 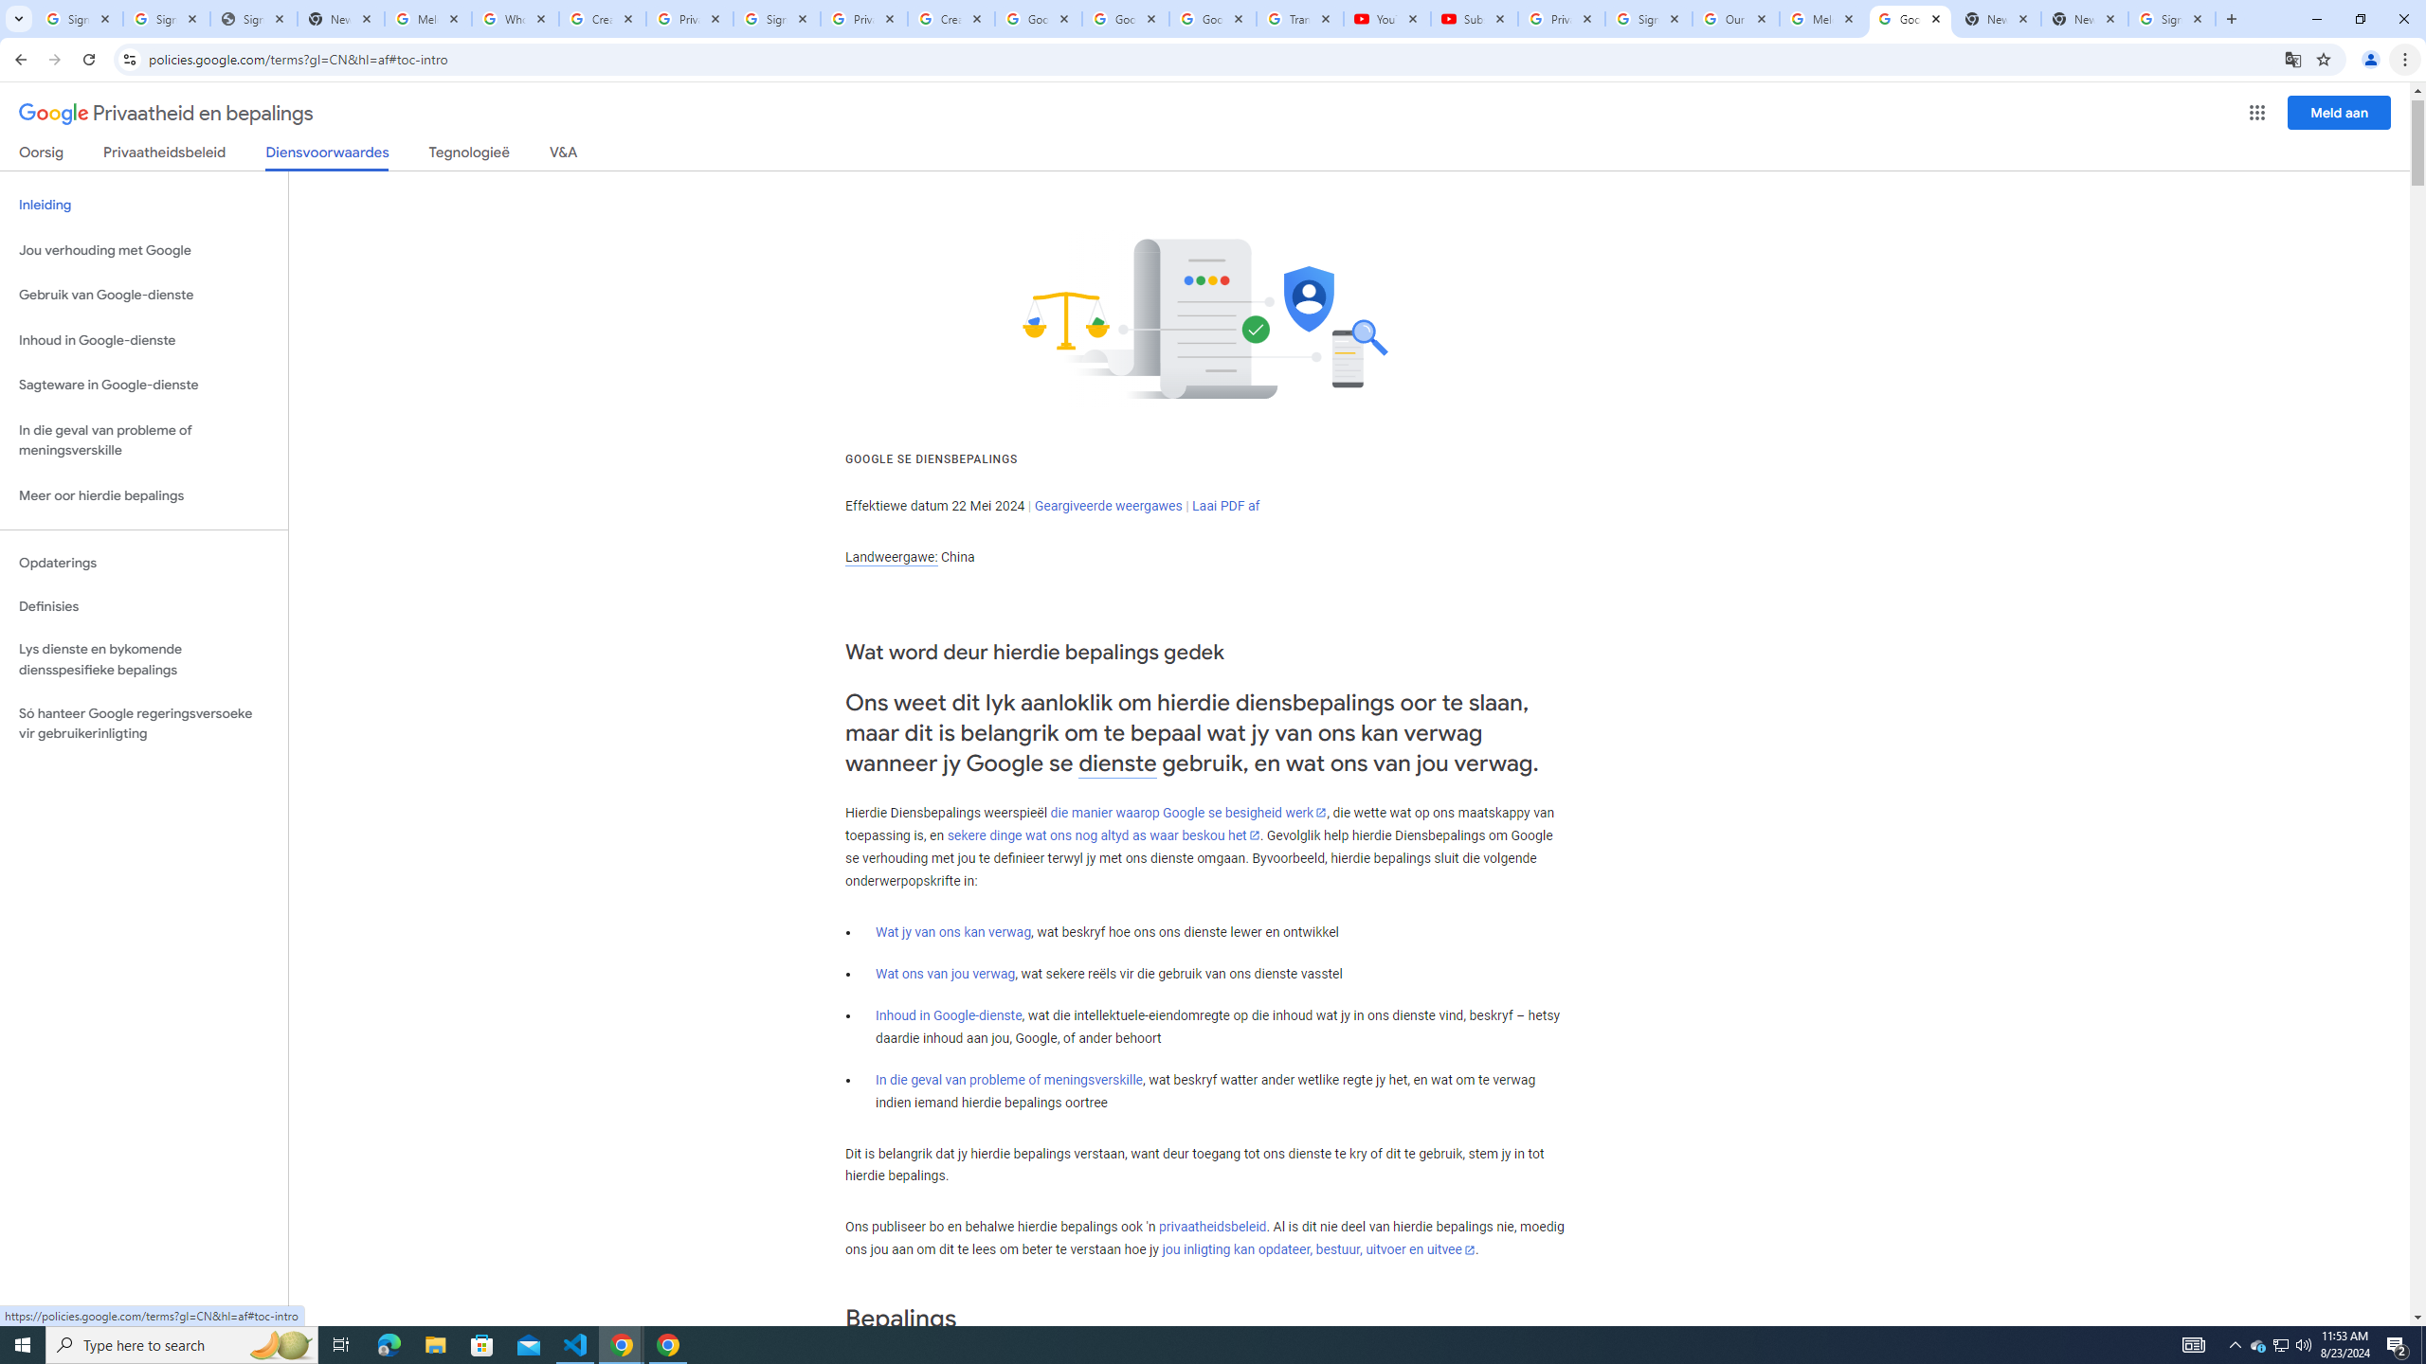 I want to click on die manier waarop Google se besigheid werk, so click(x=1188, y=813).